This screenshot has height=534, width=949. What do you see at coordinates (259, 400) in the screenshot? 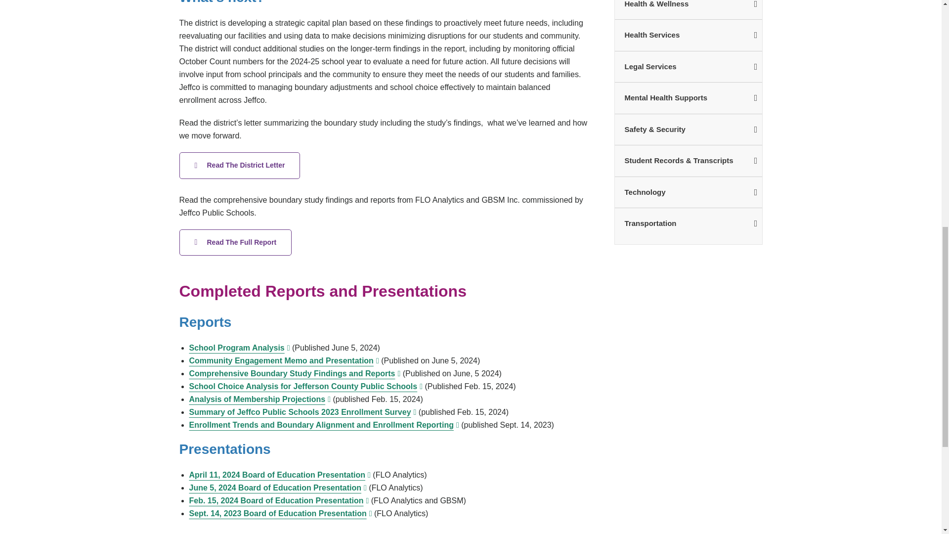
I see `BoardDocs opens in a new tab` at bounding box center [259, 400].